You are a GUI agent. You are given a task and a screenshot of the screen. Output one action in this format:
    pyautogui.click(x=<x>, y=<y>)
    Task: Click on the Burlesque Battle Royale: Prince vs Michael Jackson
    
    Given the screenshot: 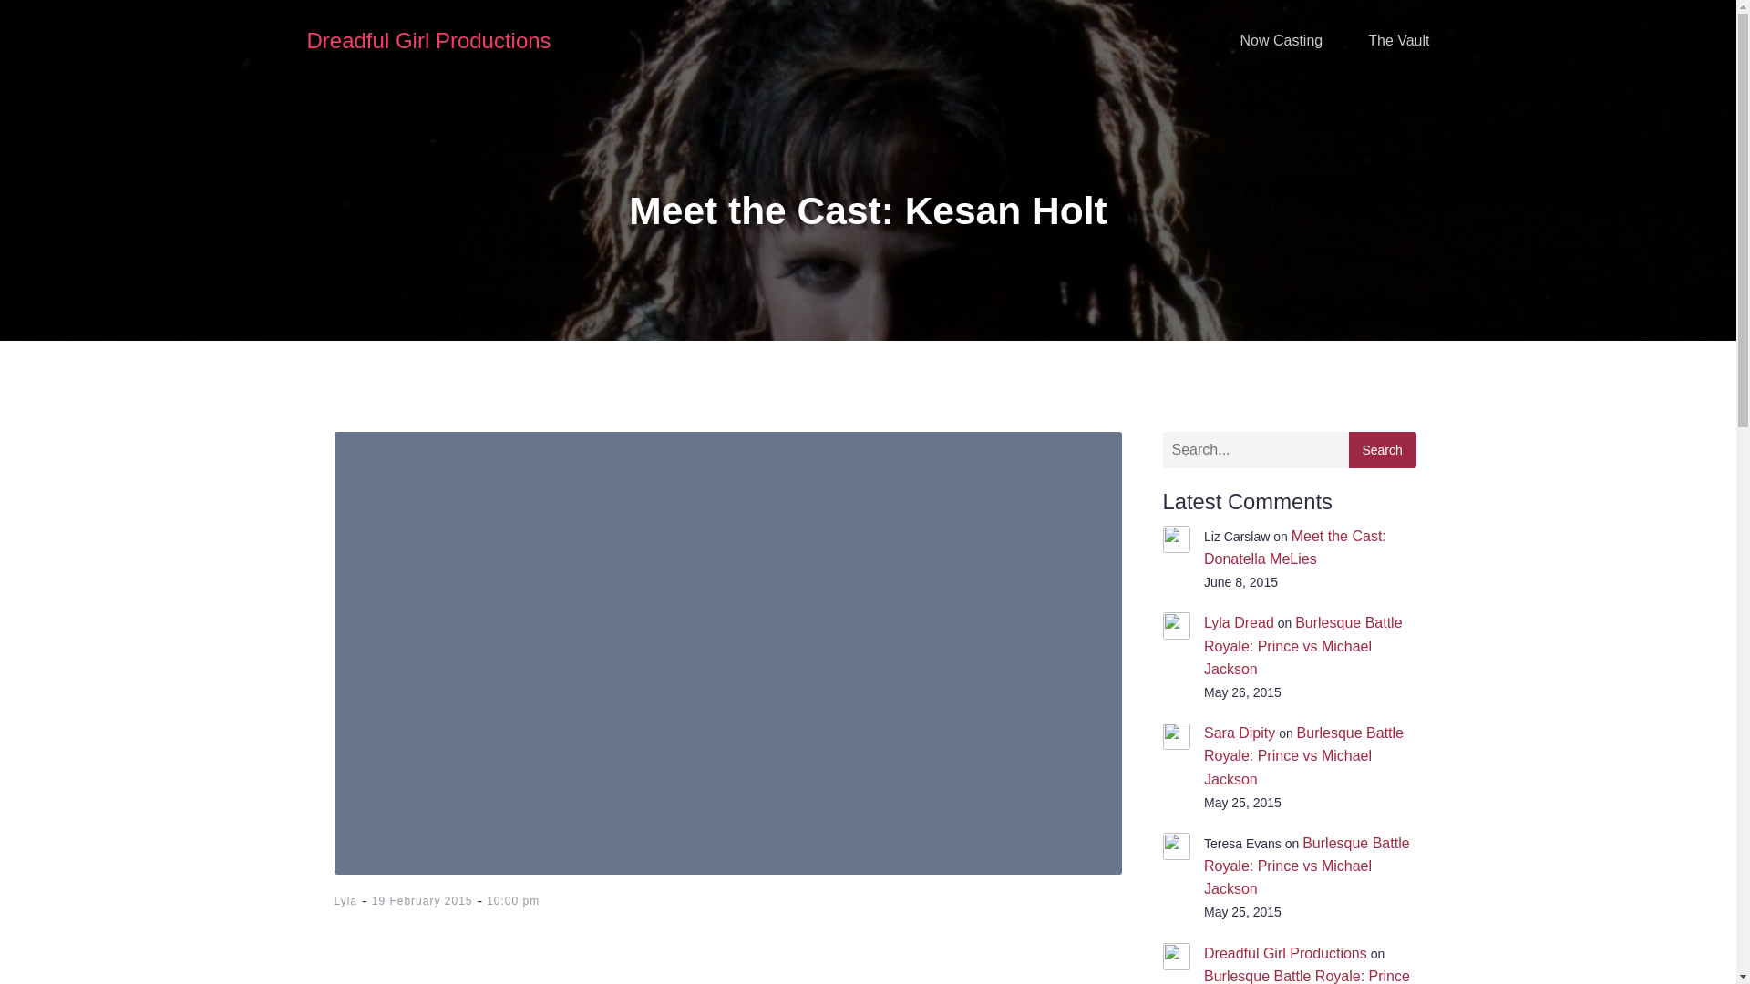 What is the action you would take?
    pyautogui.click(x=1303, y=645)
    